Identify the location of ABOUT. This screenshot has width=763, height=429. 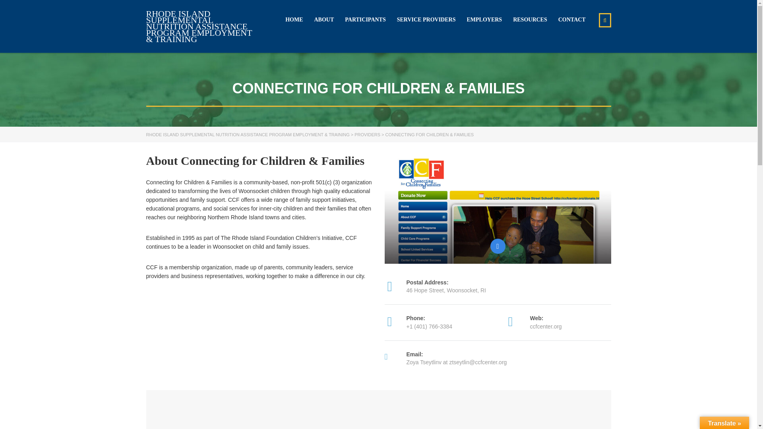
(323, 20).